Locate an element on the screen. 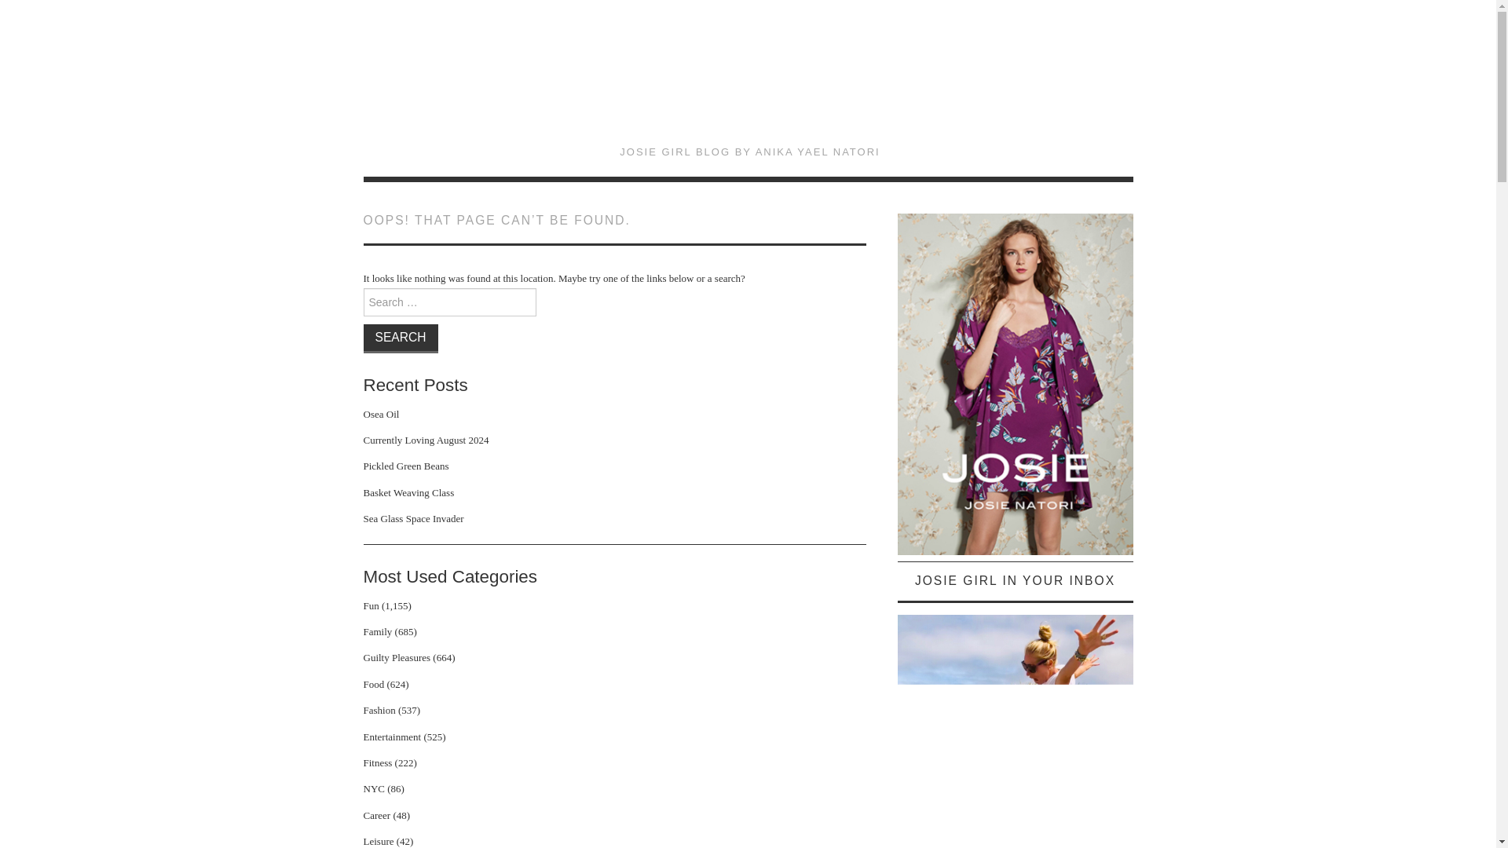 This screenshot has width=1508, height=848. Basket Weaving Class is located at coordinates (408, 492).